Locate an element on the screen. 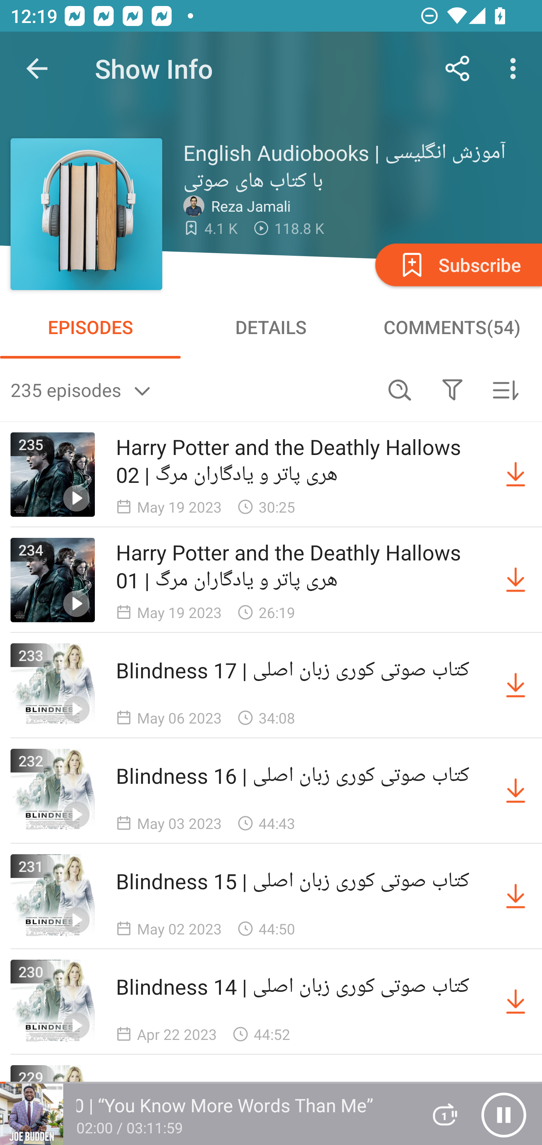 The height and width of the screenshot is (1145, 542). Subscribe is located at coordinates (457, 264).